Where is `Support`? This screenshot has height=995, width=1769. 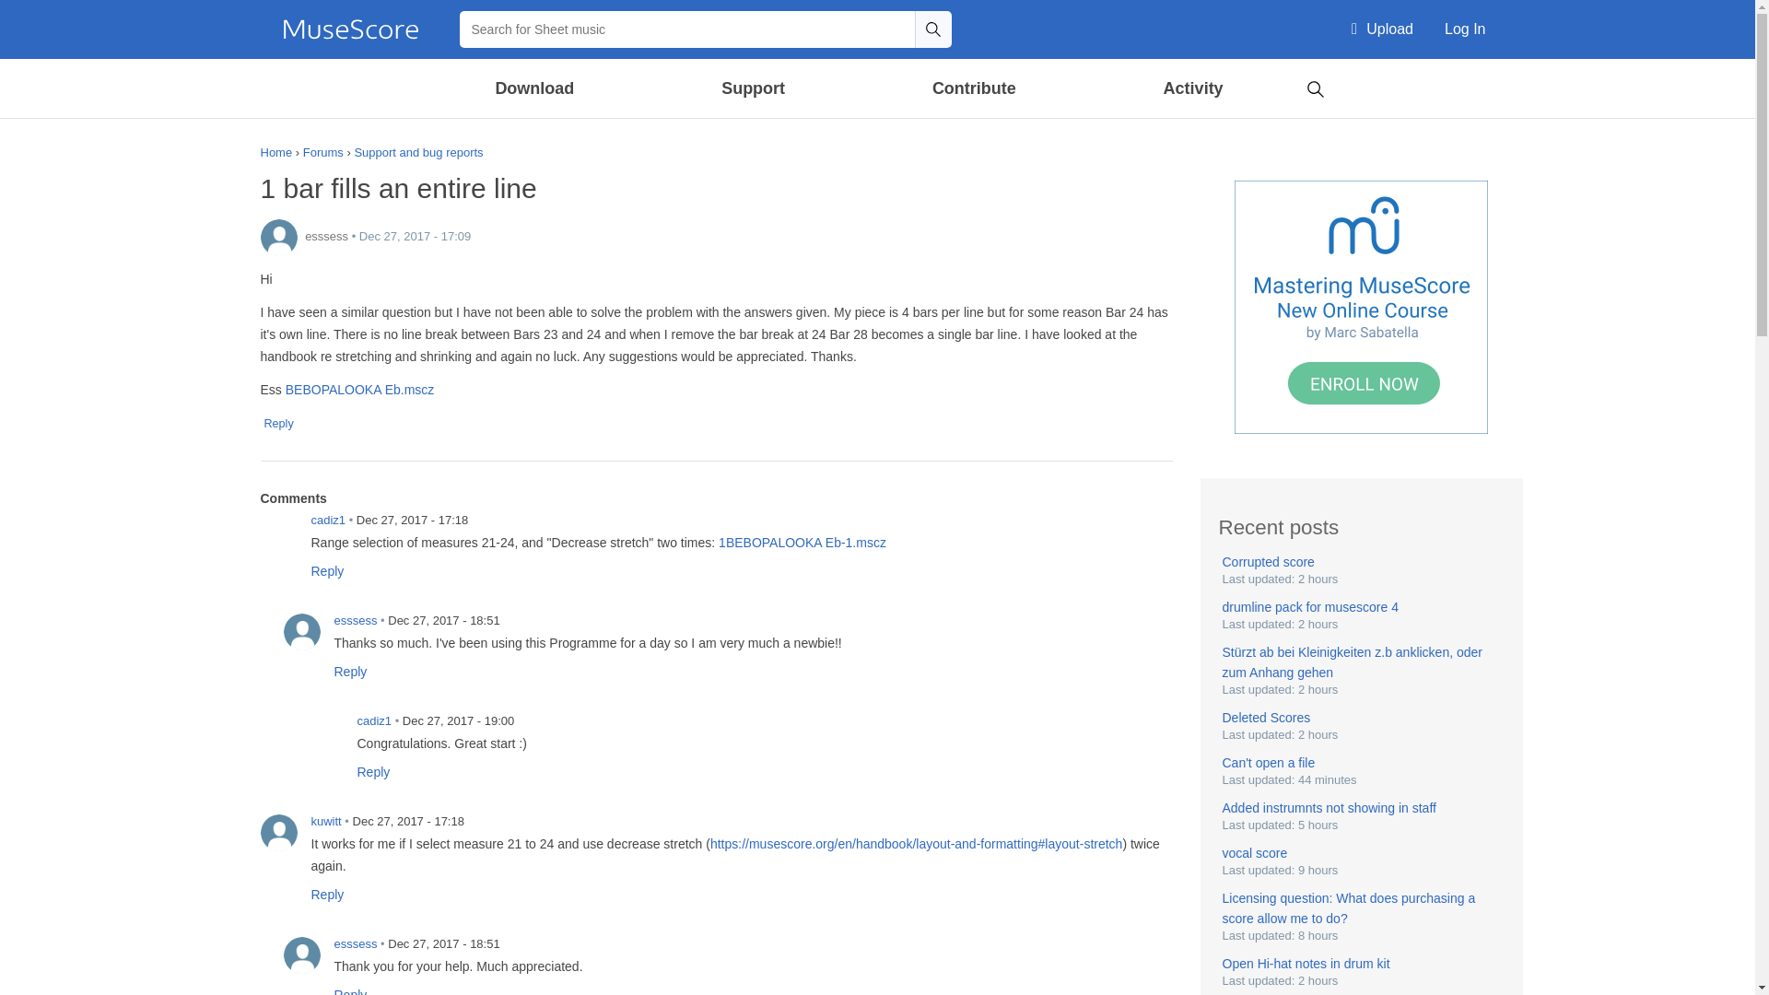 Support is located at coordinates (752, 88).